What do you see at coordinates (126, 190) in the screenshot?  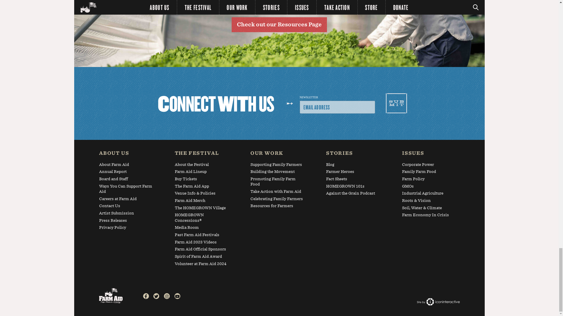 I see `Ways You Can Support Farm Aid` at bounding box center [126, 190].